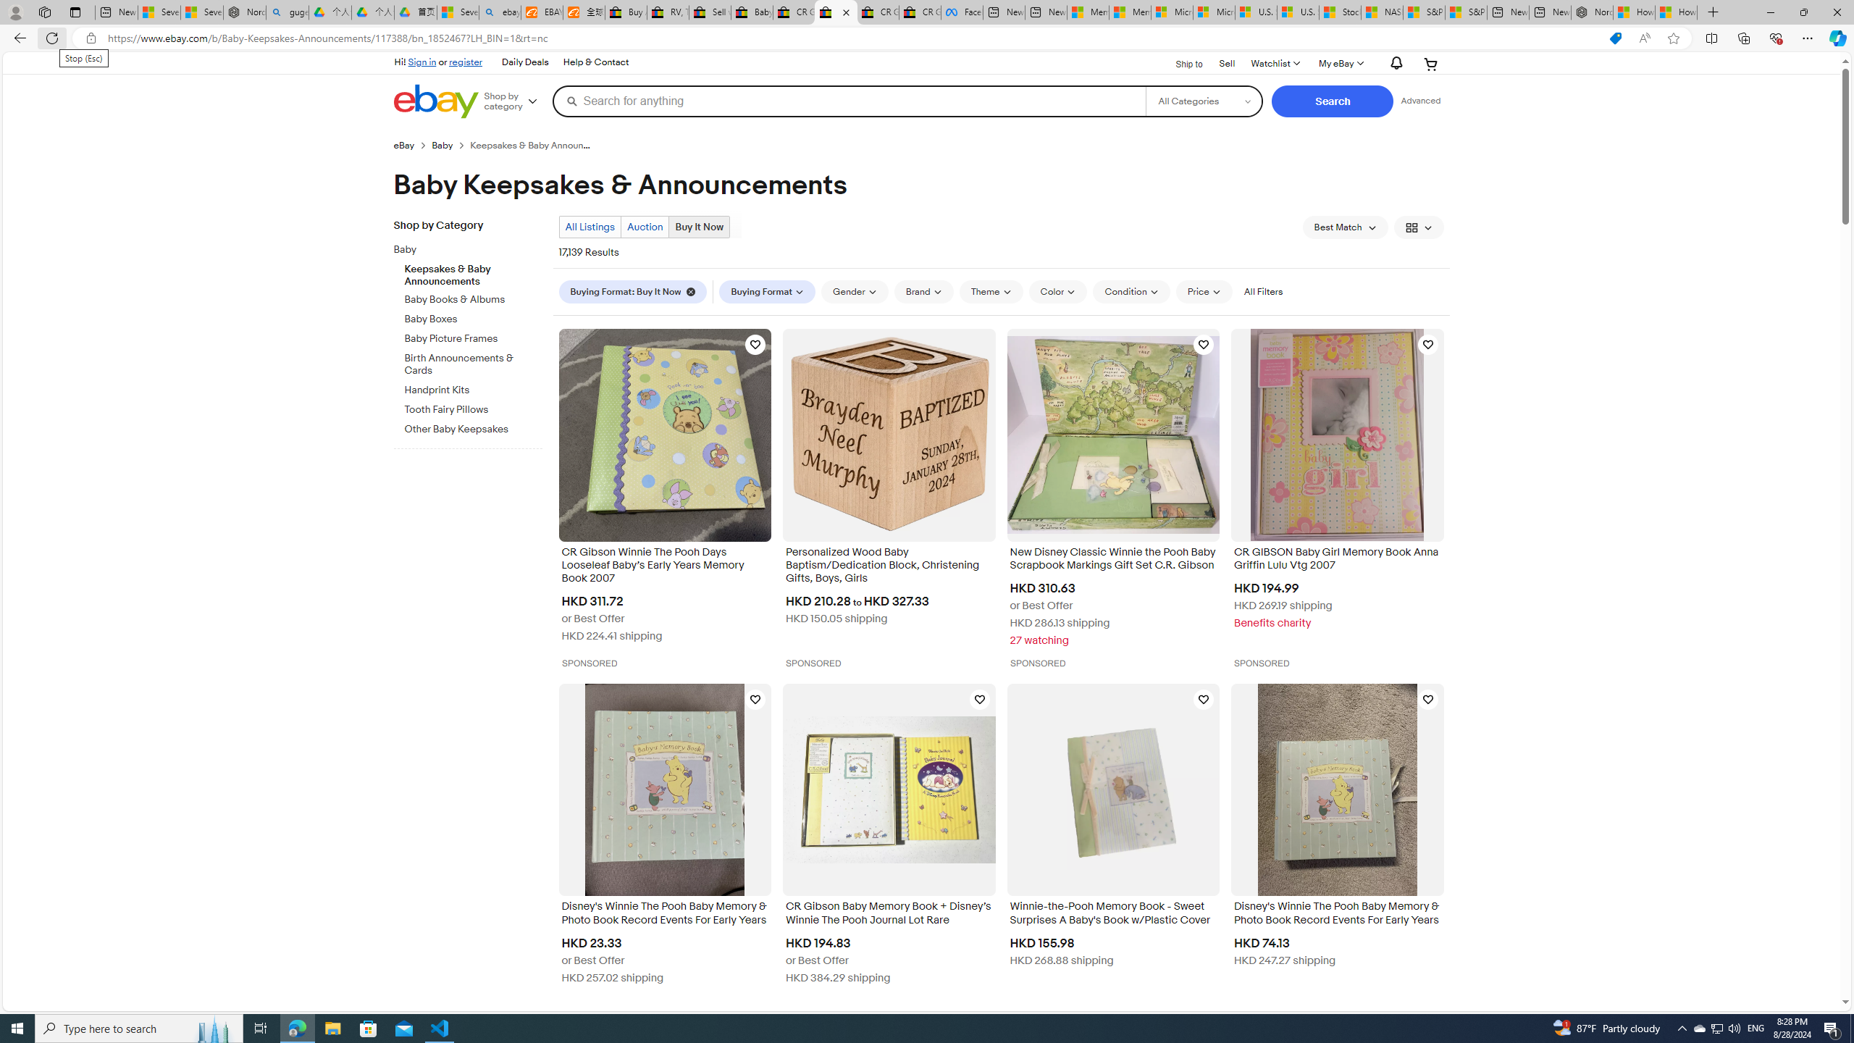 Image resolution: width=1854 pixels, height=1043 pixels. I want to click on Color, so click(1058, 292).